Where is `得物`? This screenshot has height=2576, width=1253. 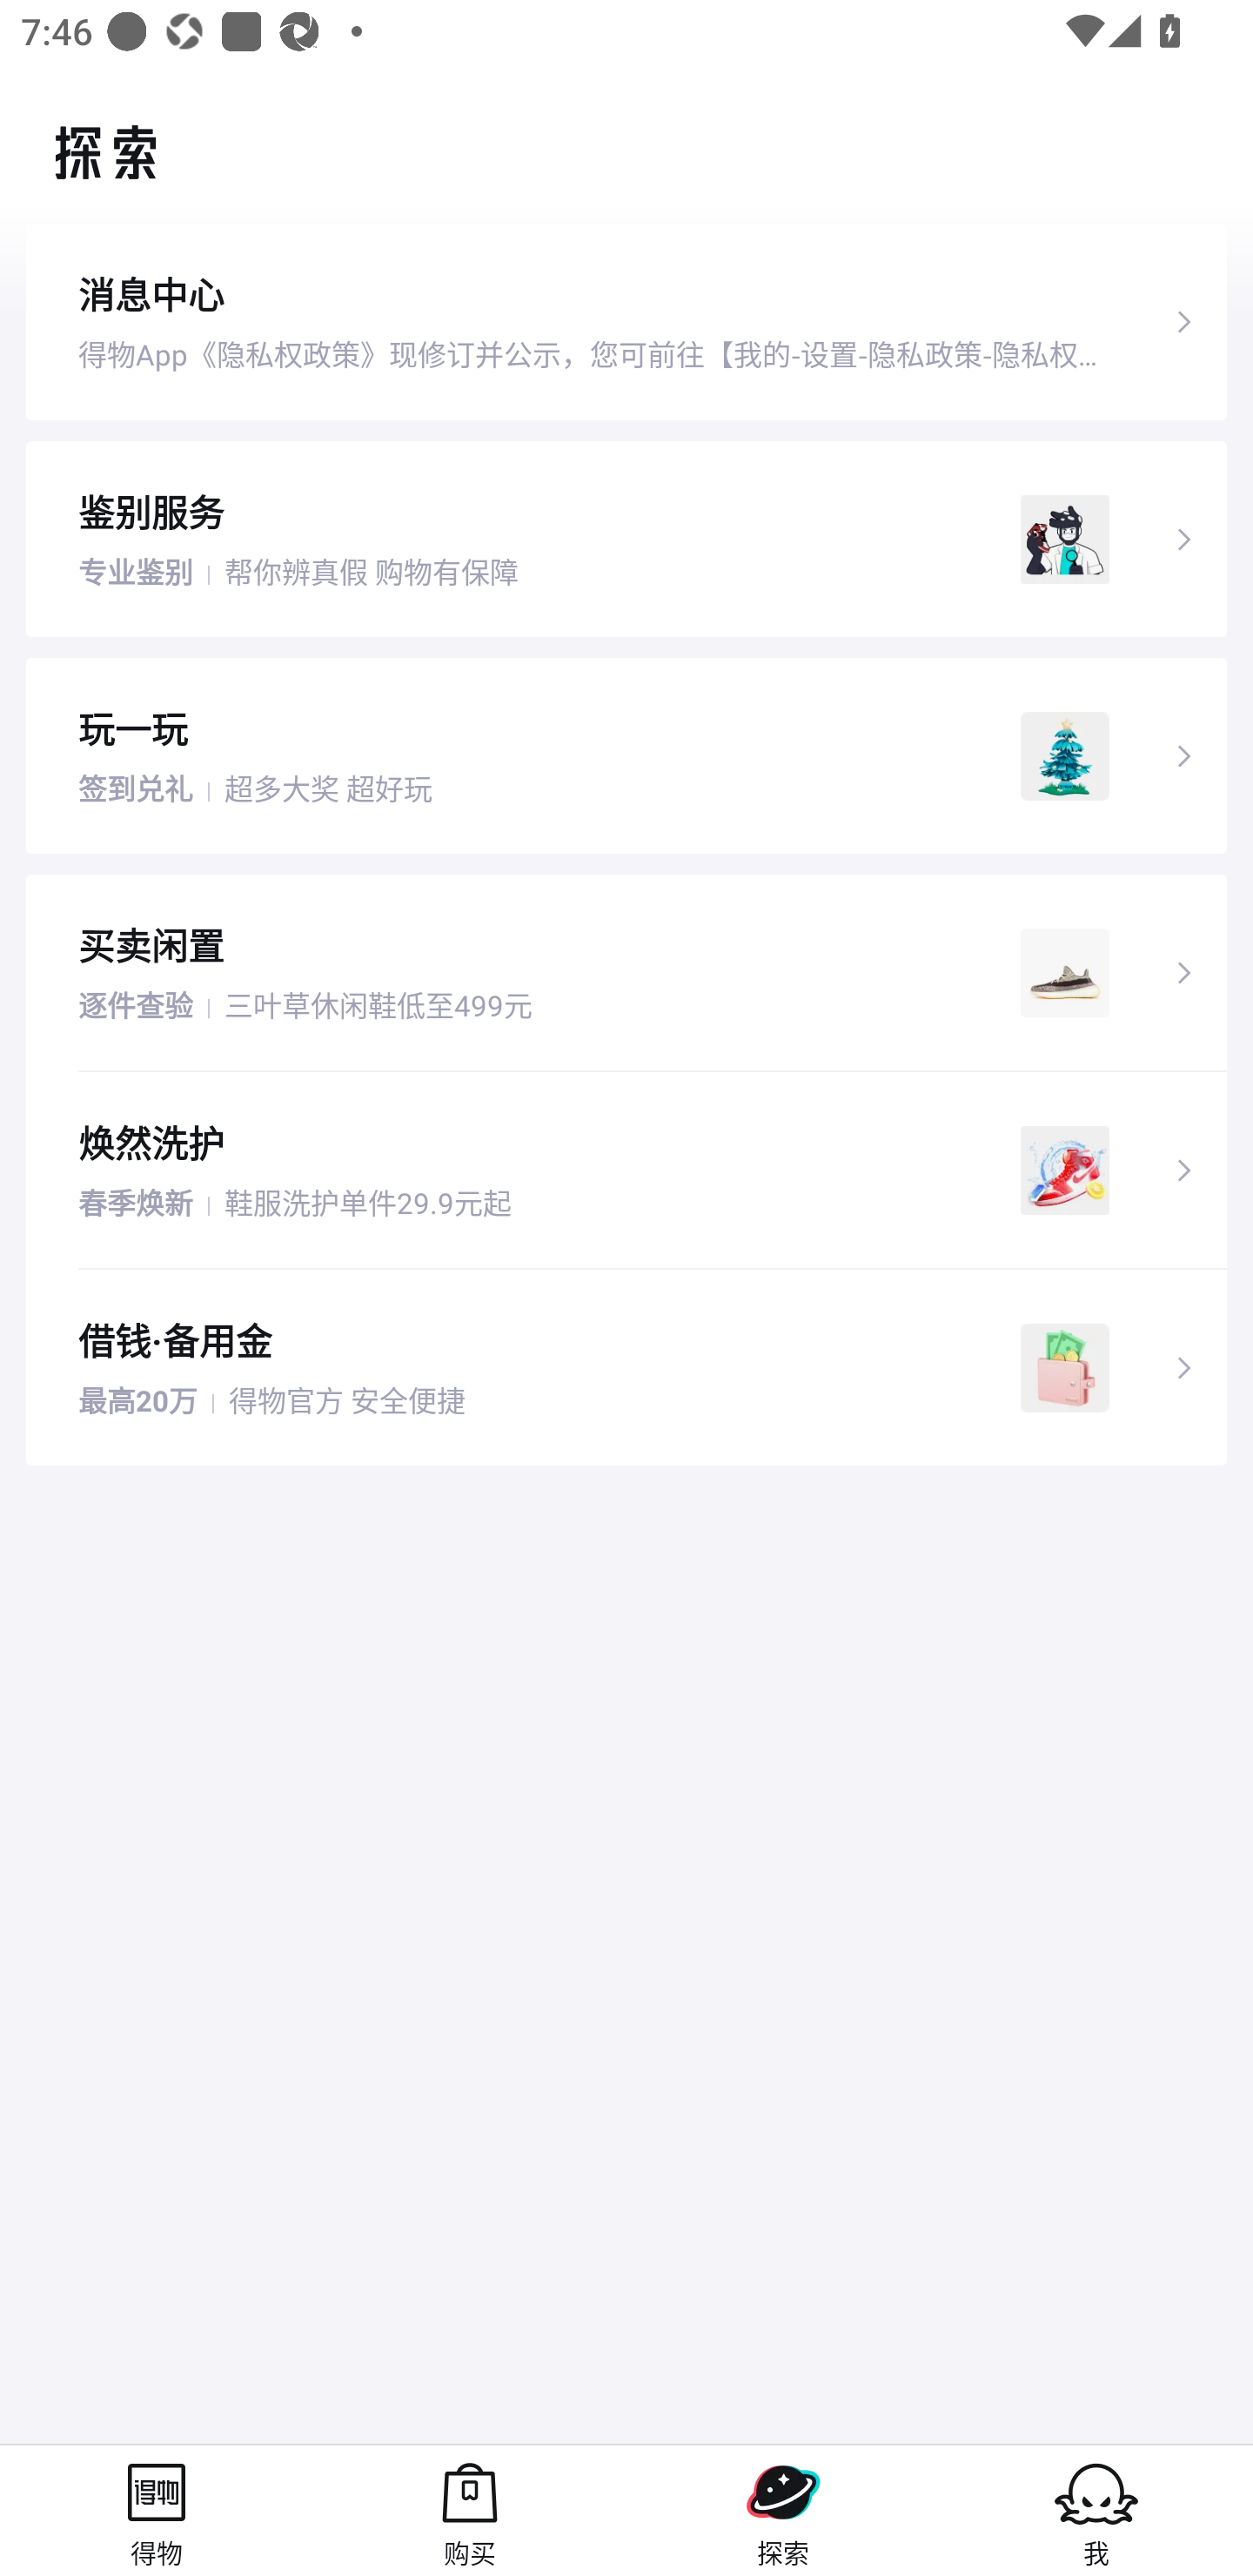
得物 is located at coordinates (157, 2510).